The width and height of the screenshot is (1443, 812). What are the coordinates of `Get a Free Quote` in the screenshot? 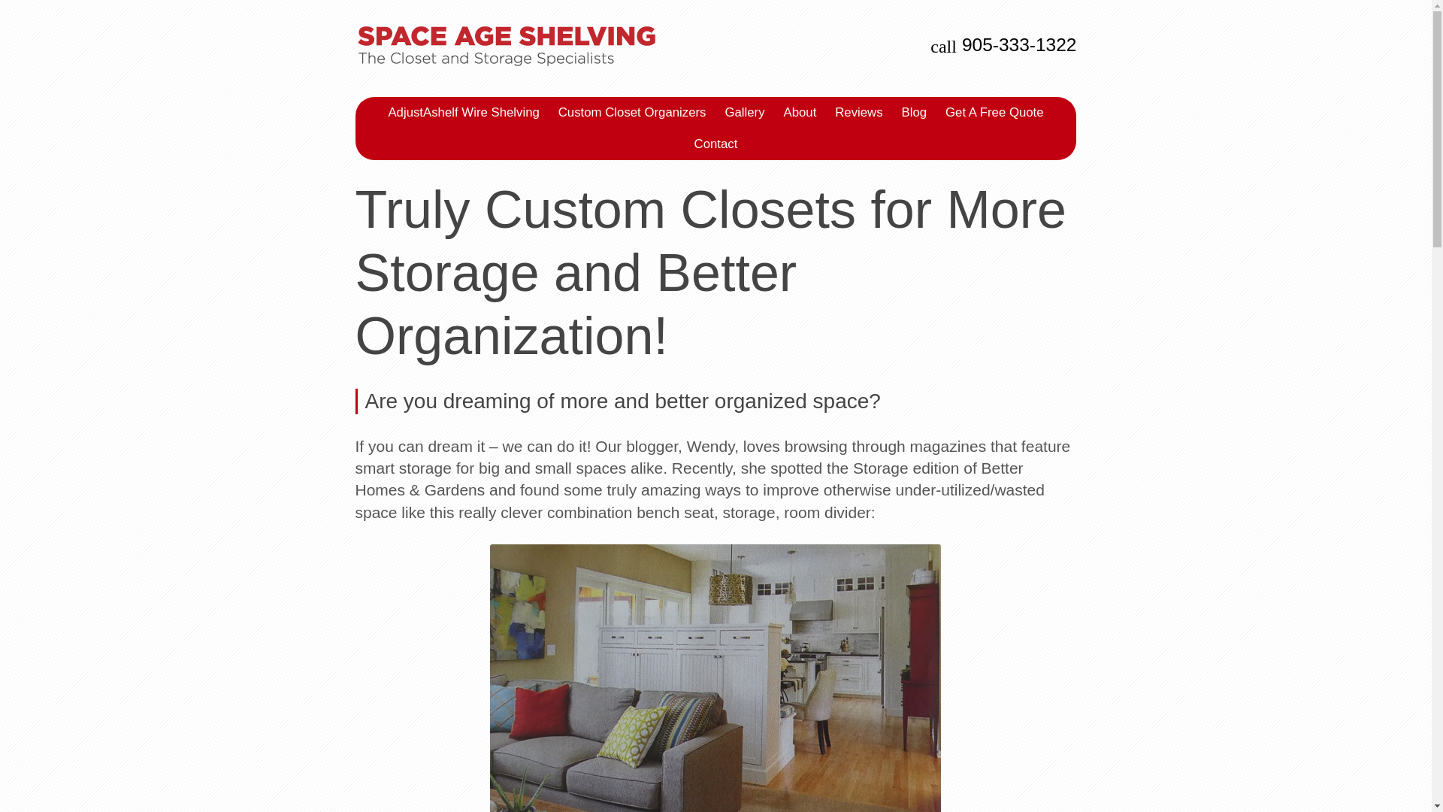 It's located at (994, 112).